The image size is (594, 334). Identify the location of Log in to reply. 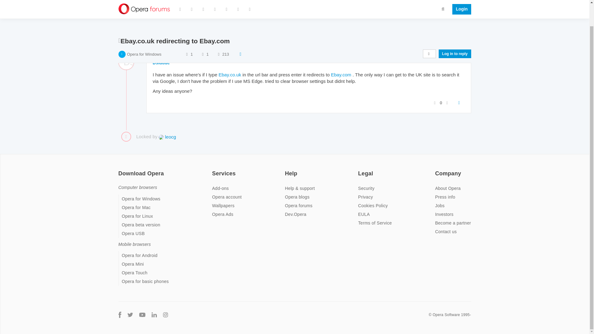
(455, 39).